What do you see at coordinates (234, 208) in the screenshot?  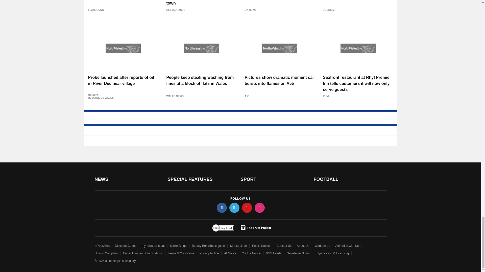 I see `twitter` at bounding box center [234, 208].